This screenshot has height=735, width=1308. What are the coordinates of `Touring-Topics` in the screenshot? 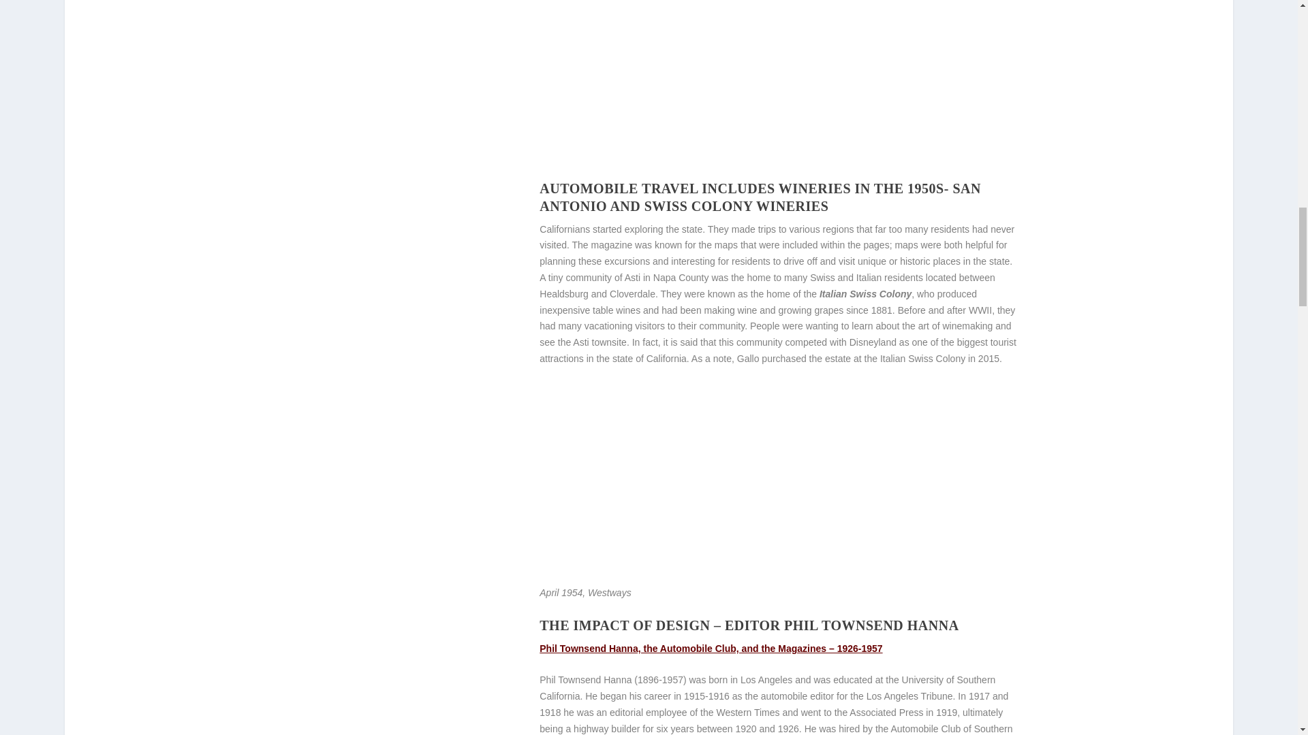 It's located at (352, 419).